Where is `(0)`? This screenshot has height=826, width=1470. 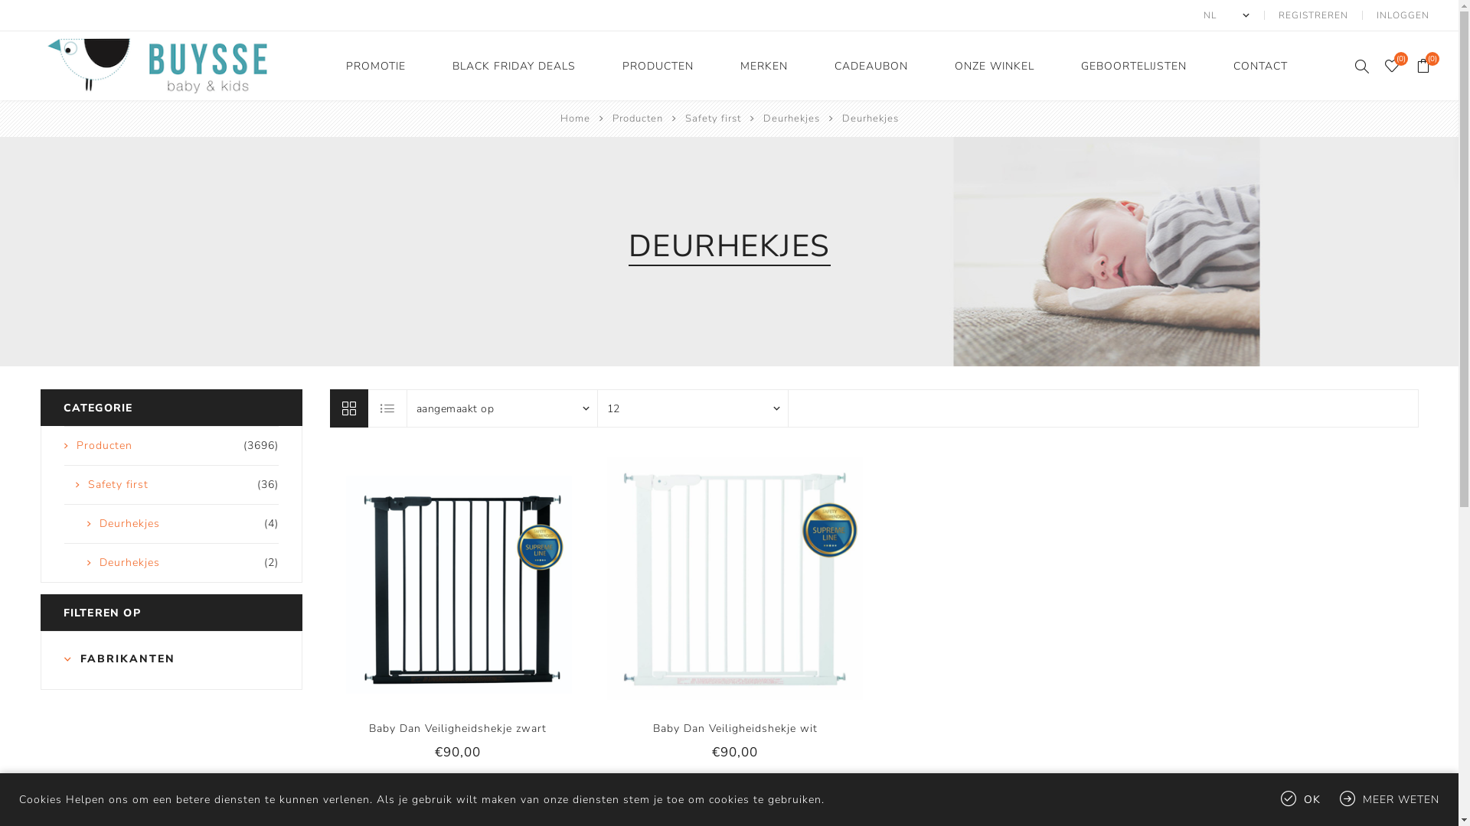
(0) is located at coordinates (1393, 66).